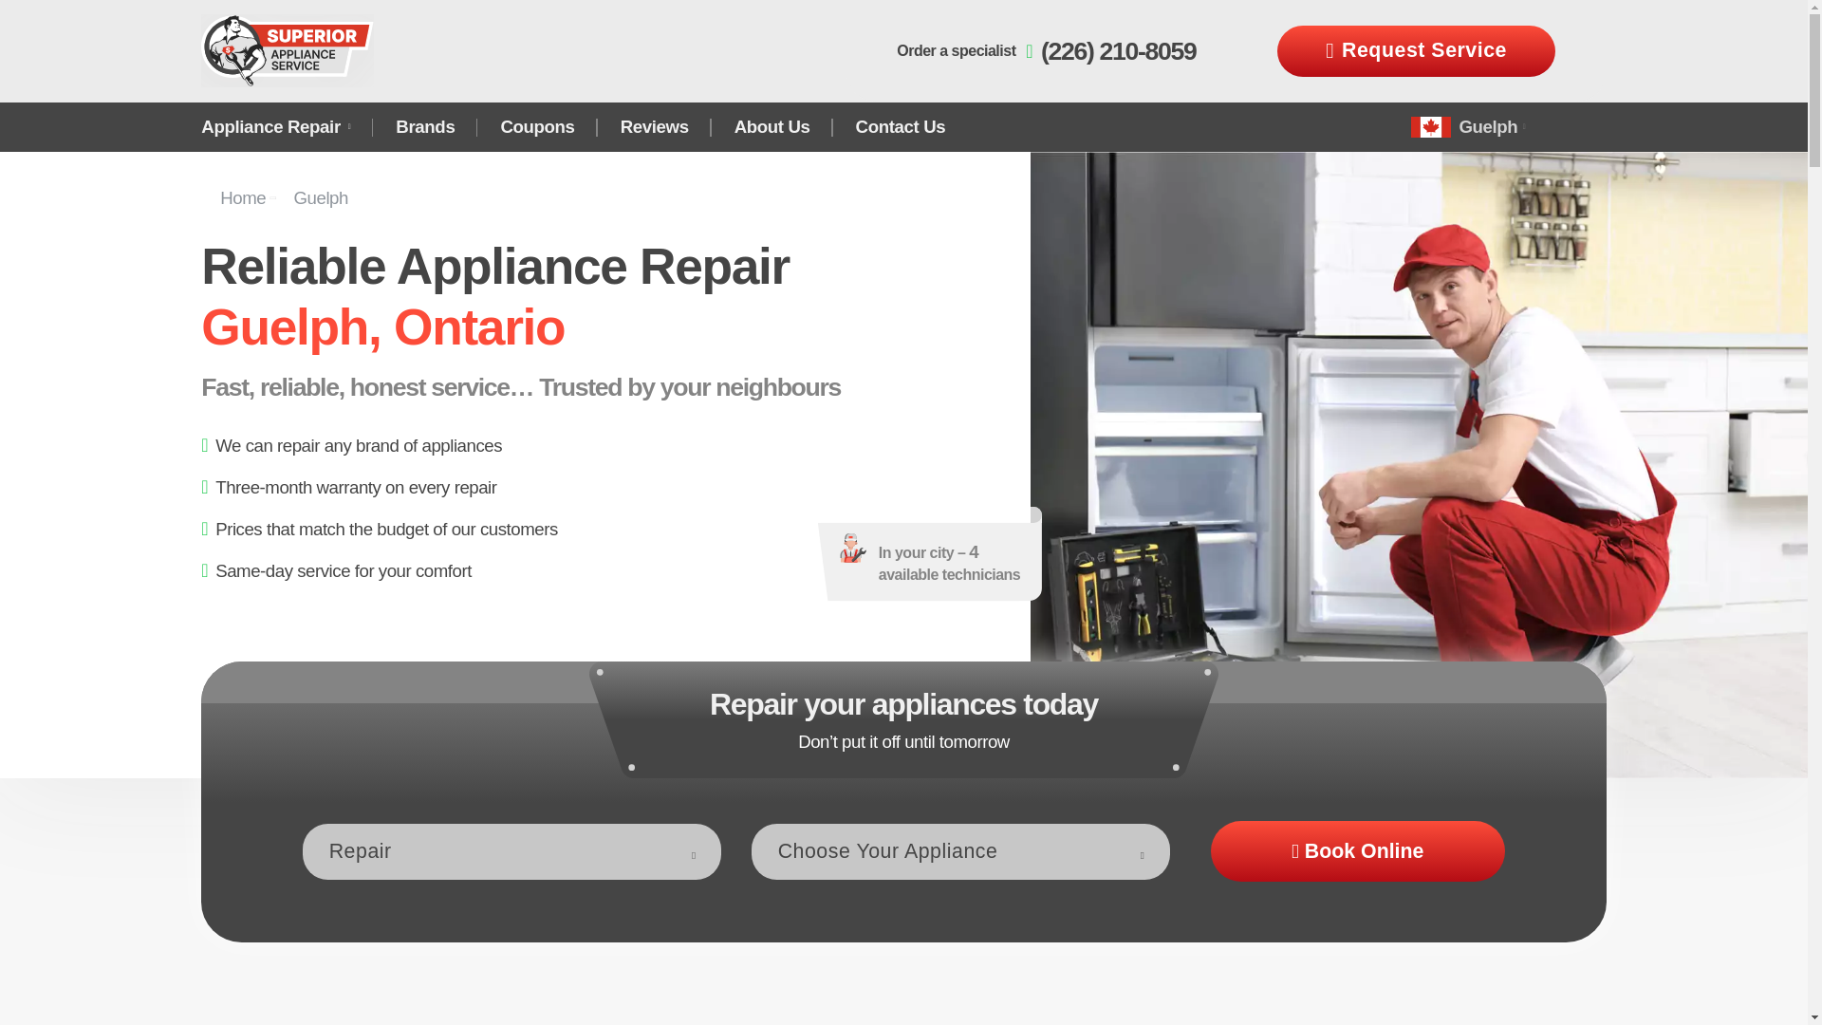 The image size is (1822, 1025). What do you see at coordinates (425, 127) in the screenshot?
I see `Brands` at bounding box center [425, 127].